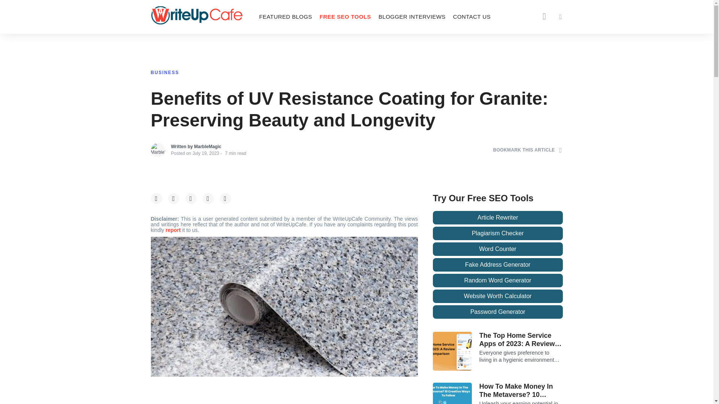 This screenshot has width=719, height=404. What do you see at coordinates (498, 265) in the screenshot?
I see `Fake Address Generator` at bounding box center [498, 265].